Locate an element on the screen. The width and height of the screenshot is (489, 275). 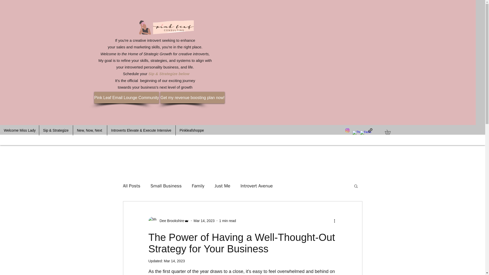
Family is located at coordinates (198, 186).